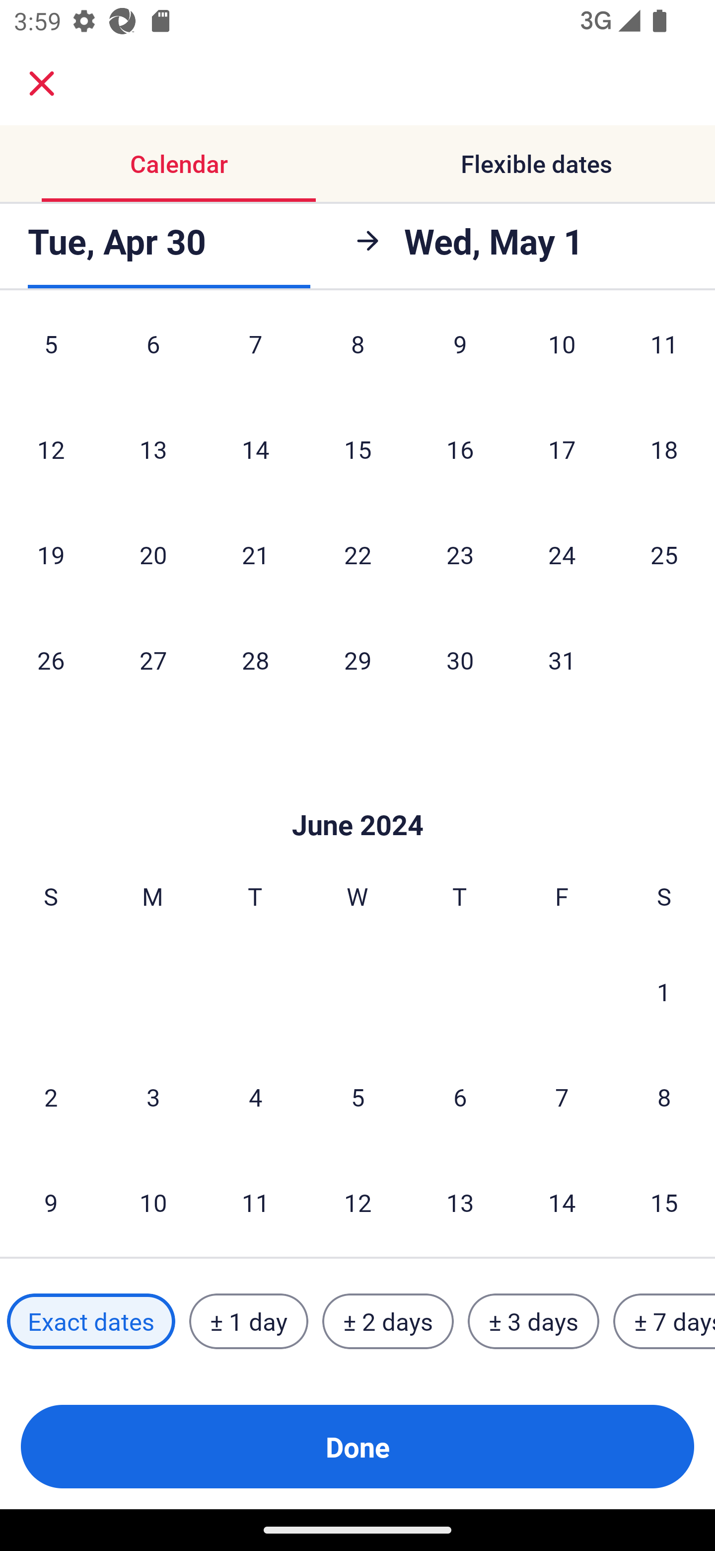 The height and width of the screenshot is (1551, 715). I want to click on 9 Thursday, May 9, 2024, so click(460, 356).